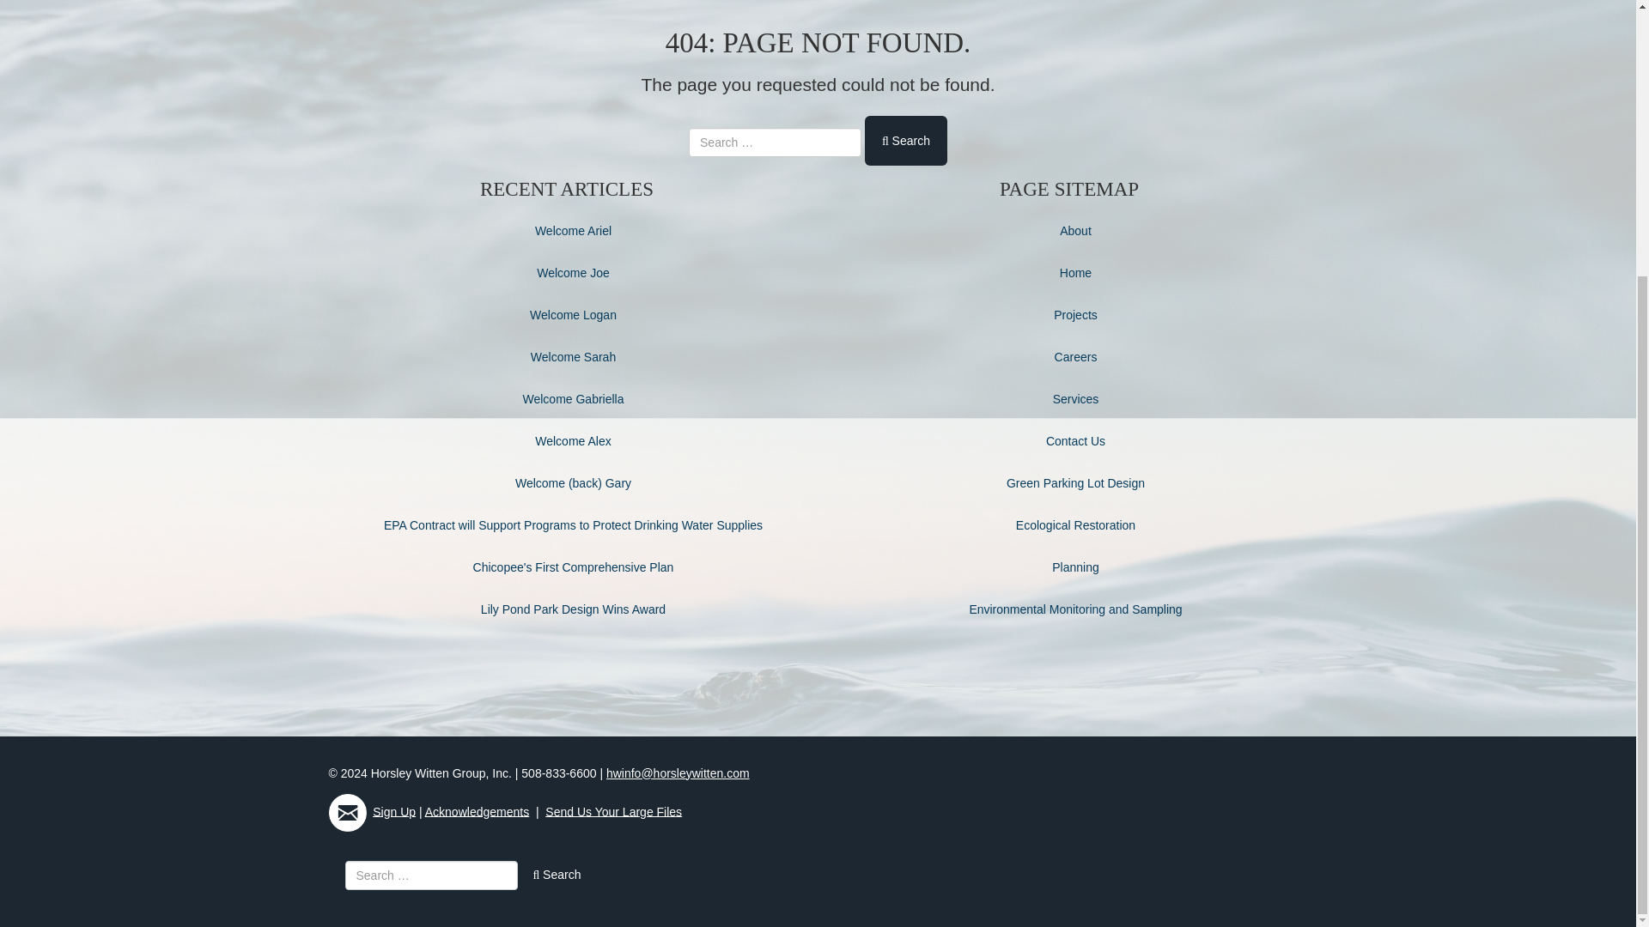  Describe the element at coordinates (1075, 273) in the screenshot. I see `Home` at that location.